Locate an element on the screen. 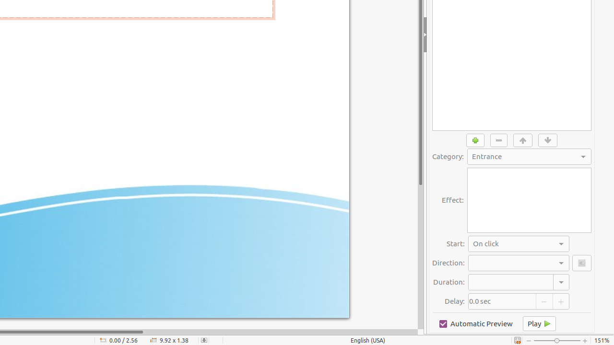 The image size is (614, 345). Duration: is located at coordinates (519, 282).